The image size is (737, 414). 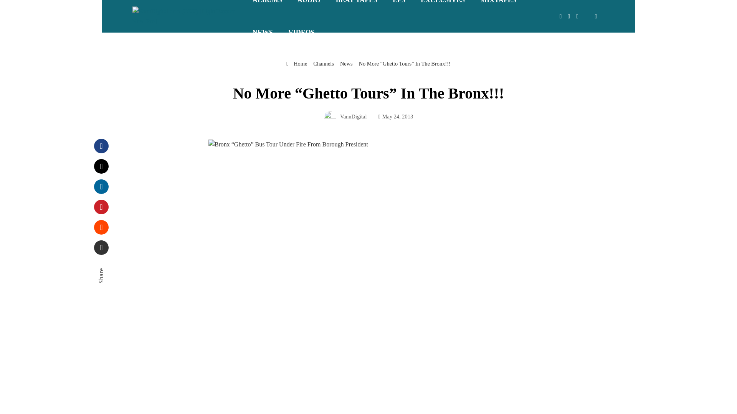 I want to click on BEAT TAPES, so click(x=356, y=8).